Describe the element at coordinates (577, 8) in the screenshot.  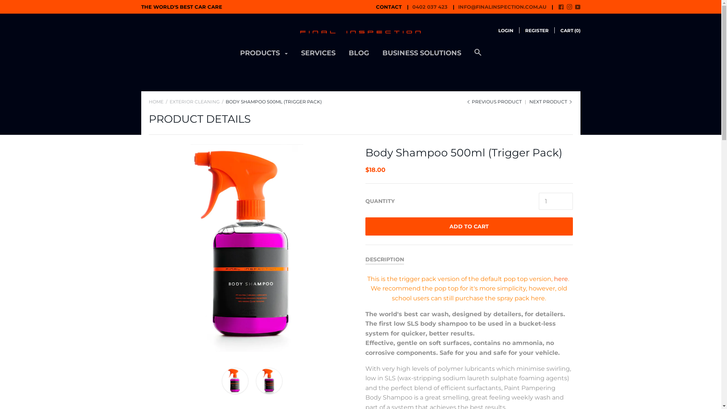
I see `YouTube` at that location.